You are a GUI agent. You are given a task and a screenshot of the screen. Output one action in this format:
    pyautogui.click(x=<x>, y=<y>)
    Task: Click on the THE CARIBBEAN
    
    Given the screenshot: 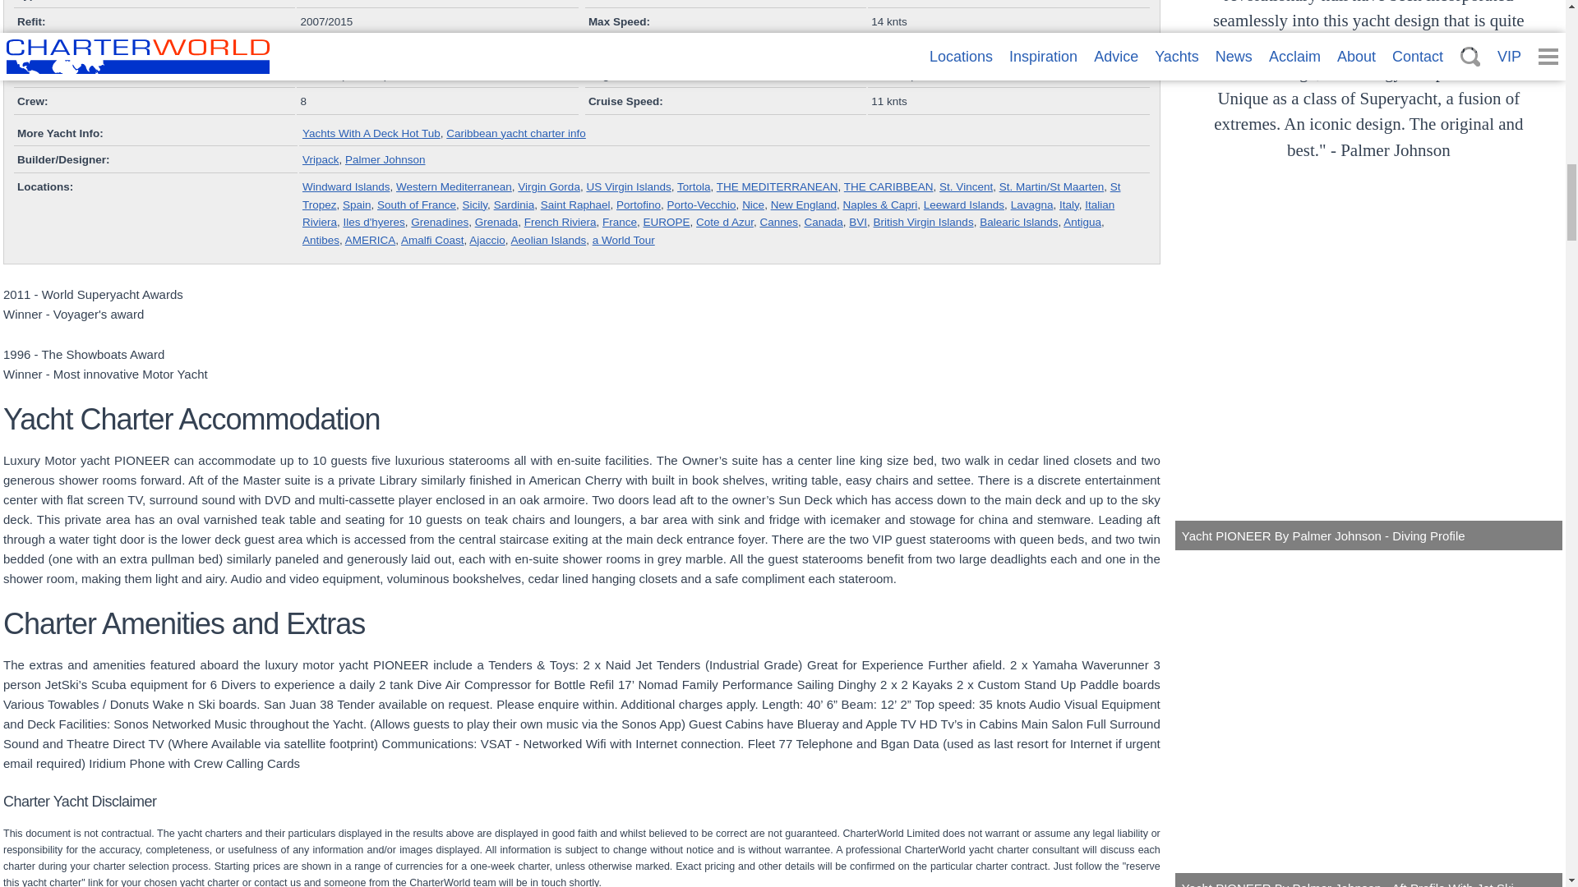 What is the action you would take?
    pyautogui.click(x=889, y=187)
    